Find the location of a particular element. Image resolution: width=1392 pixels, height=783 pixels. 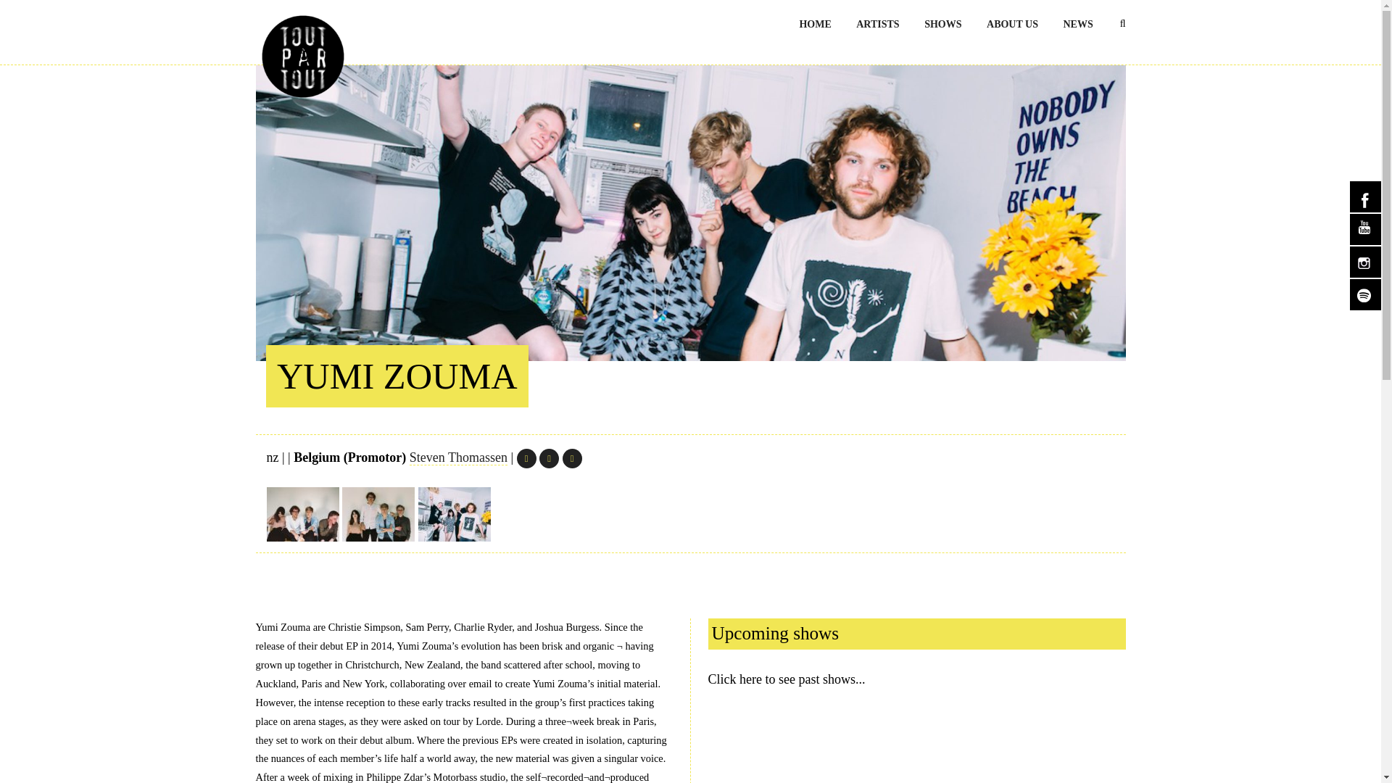

Steven Thomassen is located at coordinates (458, 457).